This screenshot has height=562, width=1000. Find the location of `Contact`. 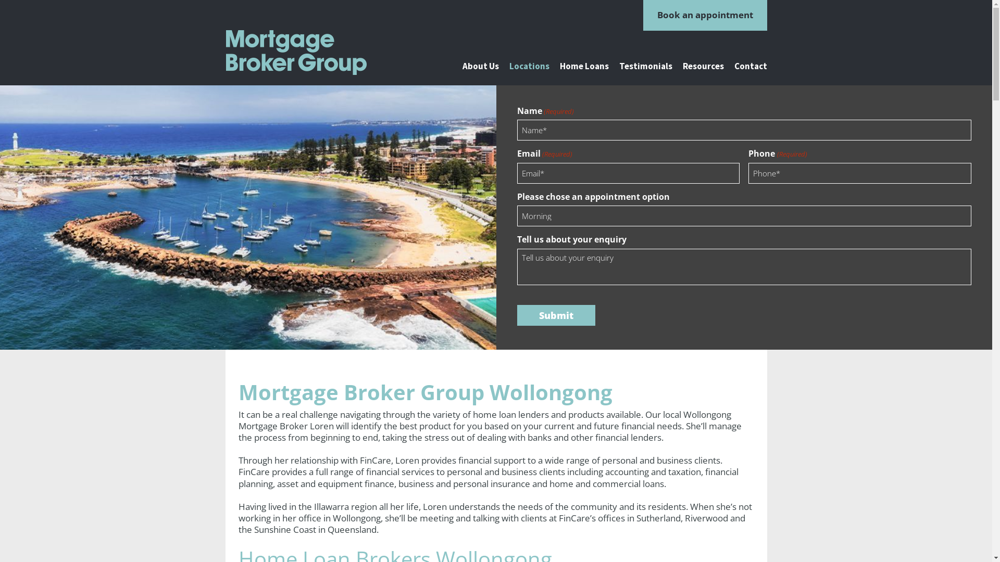

Contact is located at coordinates (751, 67).